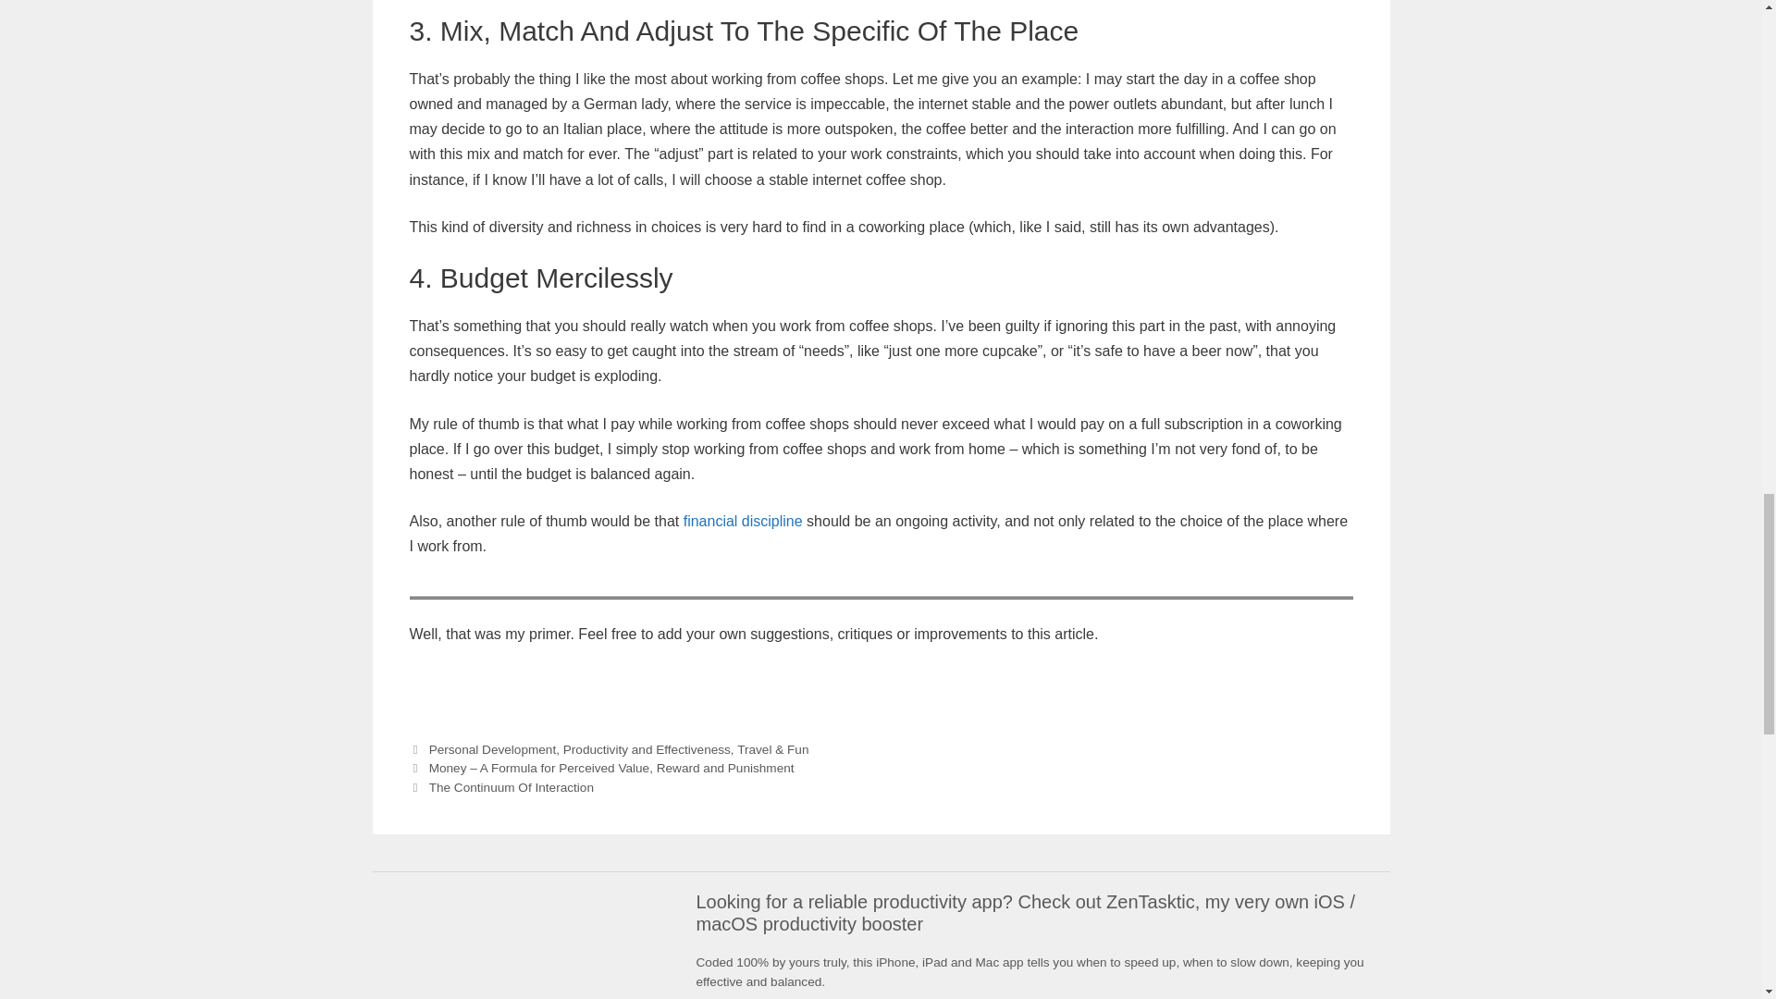 Image resolution: width=1776 pixels, height=999 pixels. I want to click on Next, so click(500, 786).